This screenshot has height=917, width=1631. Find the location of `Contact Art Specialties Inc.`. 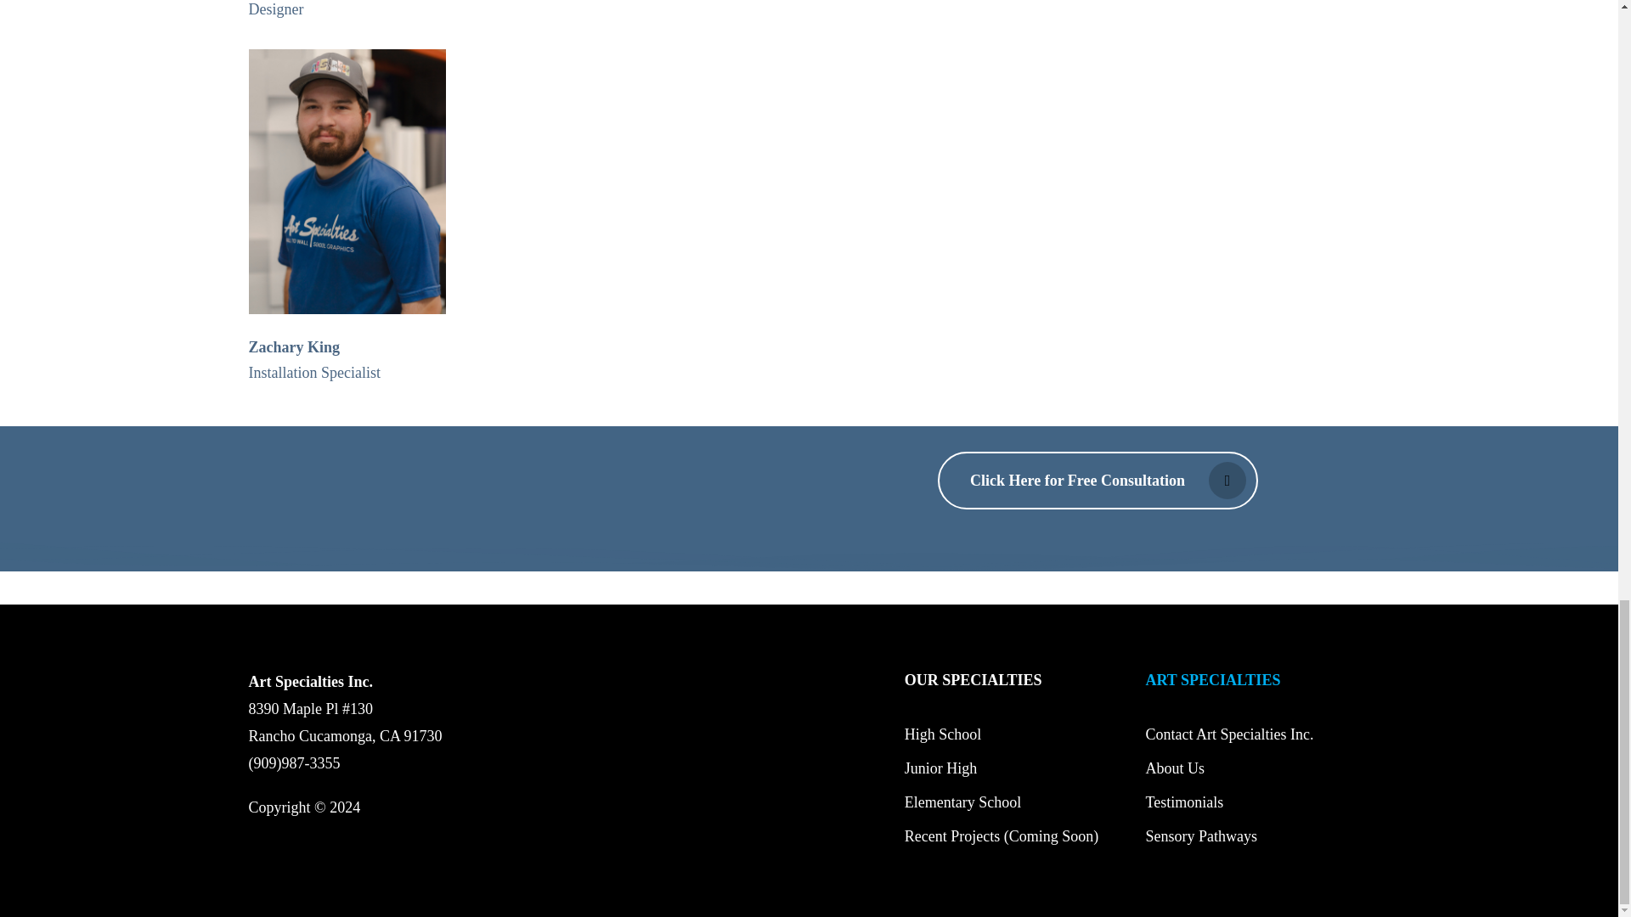

Contact Art Specialties Inc. is located at coordinates (1228, 734).